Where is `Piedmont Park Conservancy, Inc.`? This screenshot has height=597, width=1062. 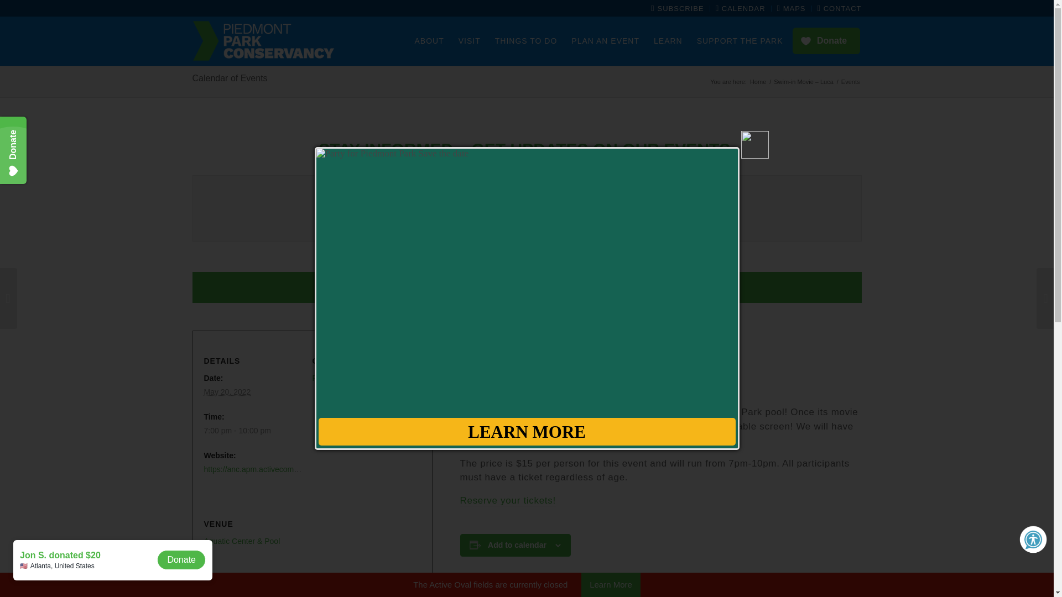 Piedmont Park Conservancy, Inc. is located at coordinates (758, 82).